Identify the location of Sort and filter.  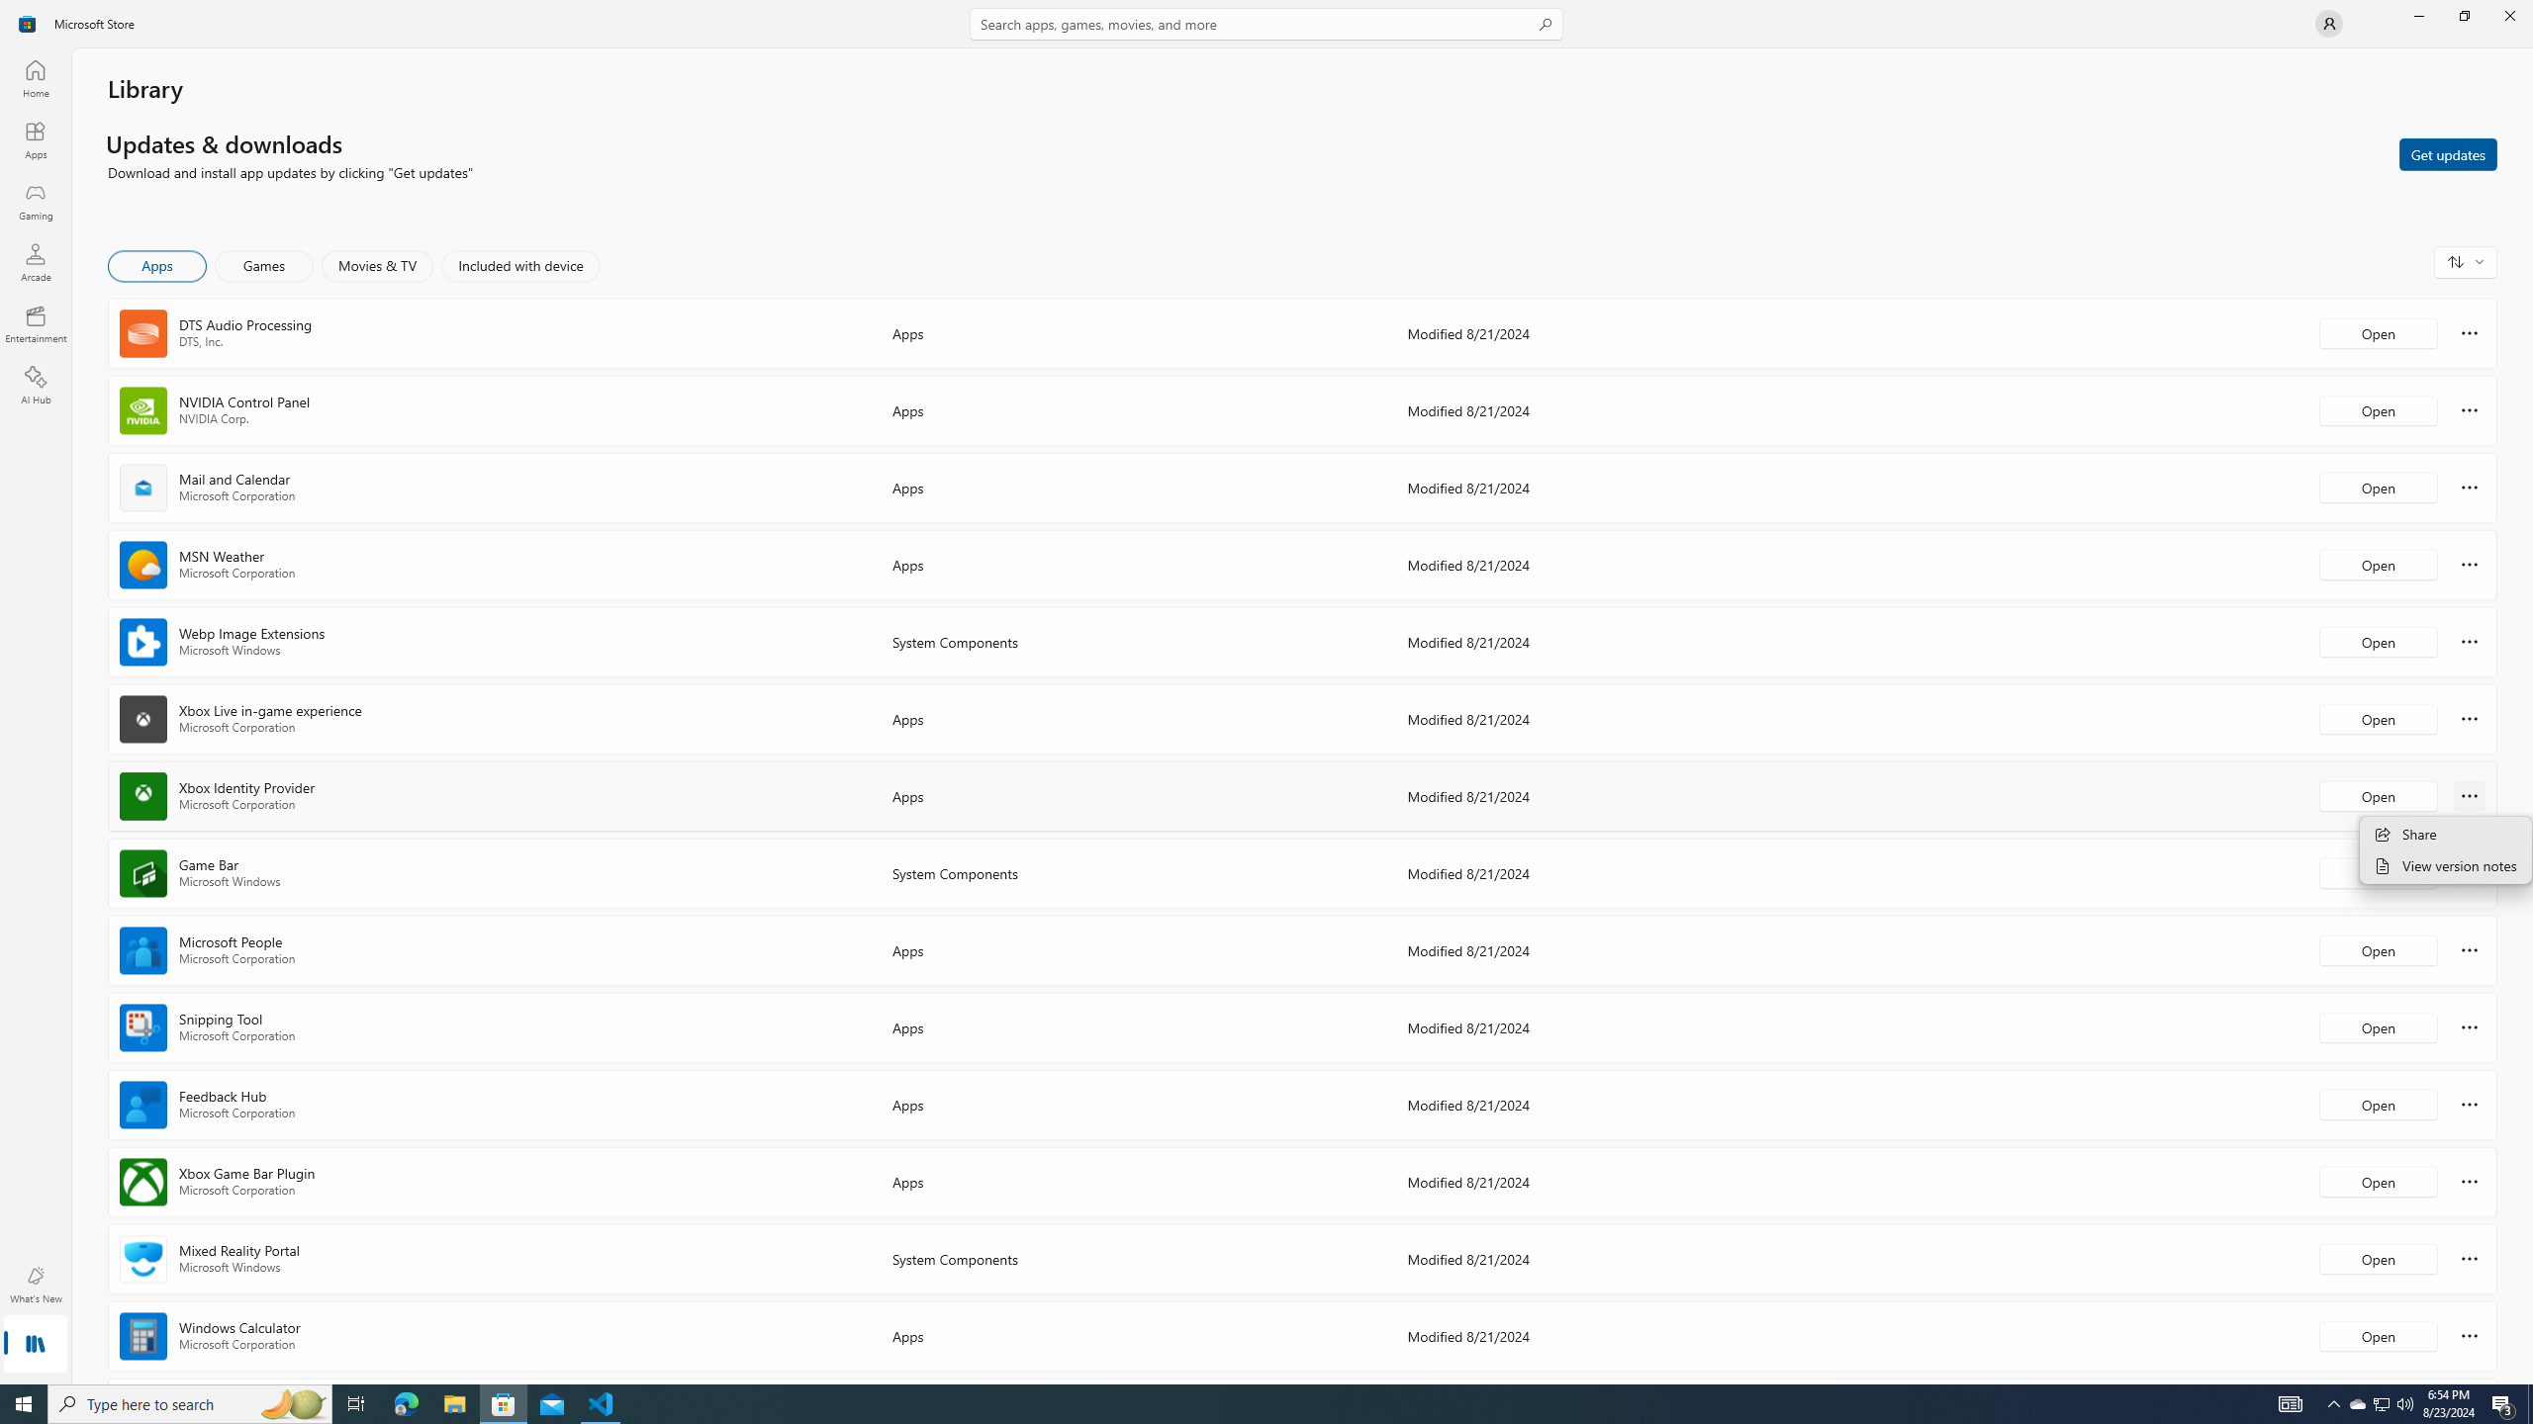
(2466, 261).